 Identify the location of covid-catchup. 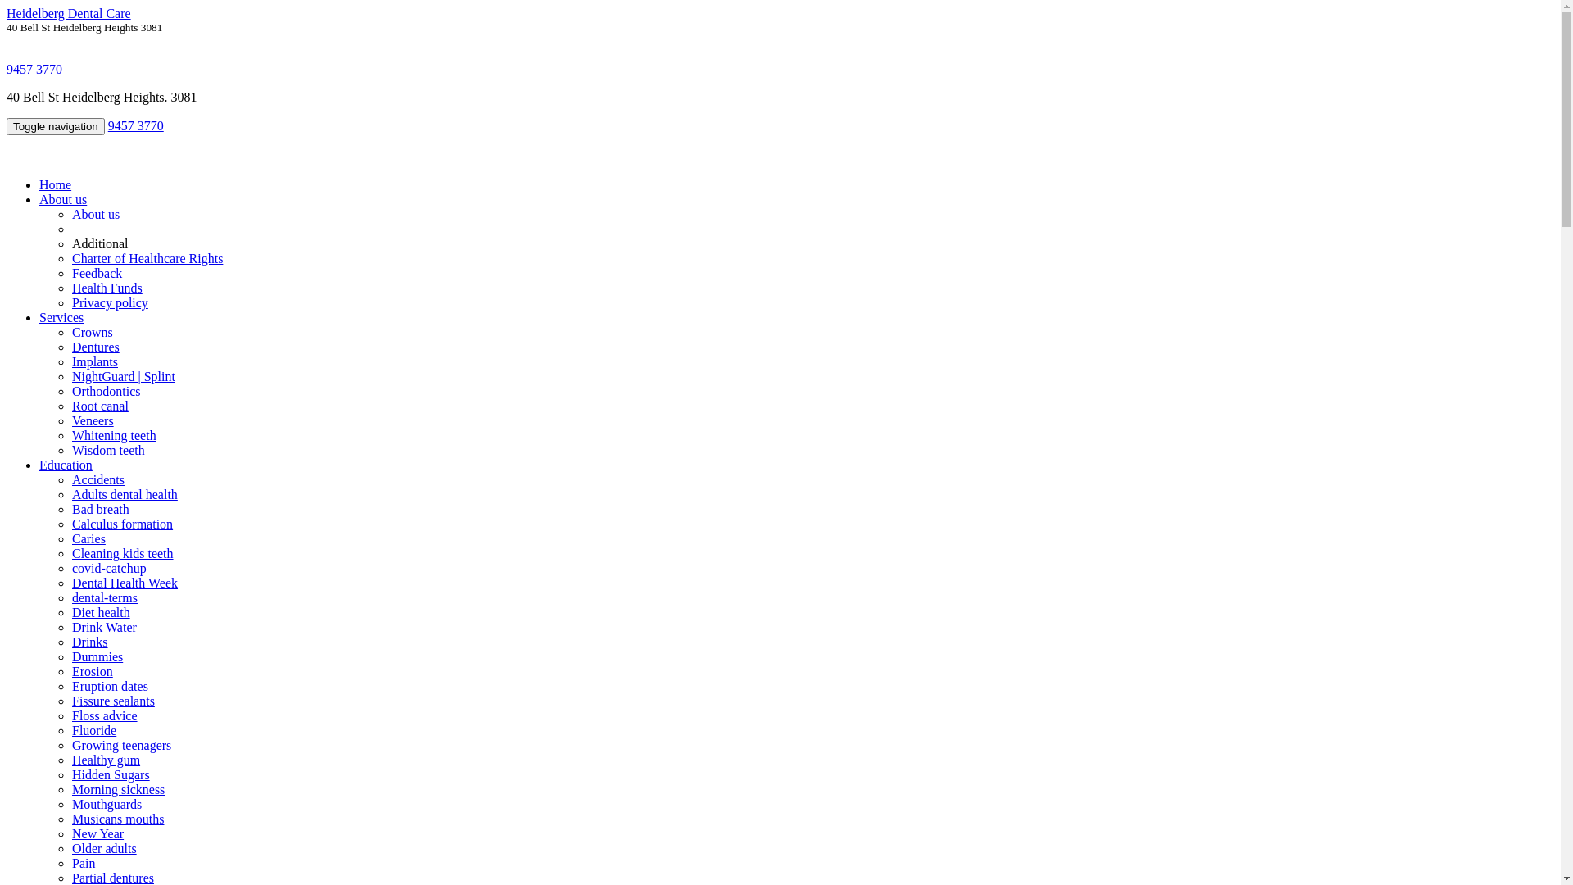
(110, 569).